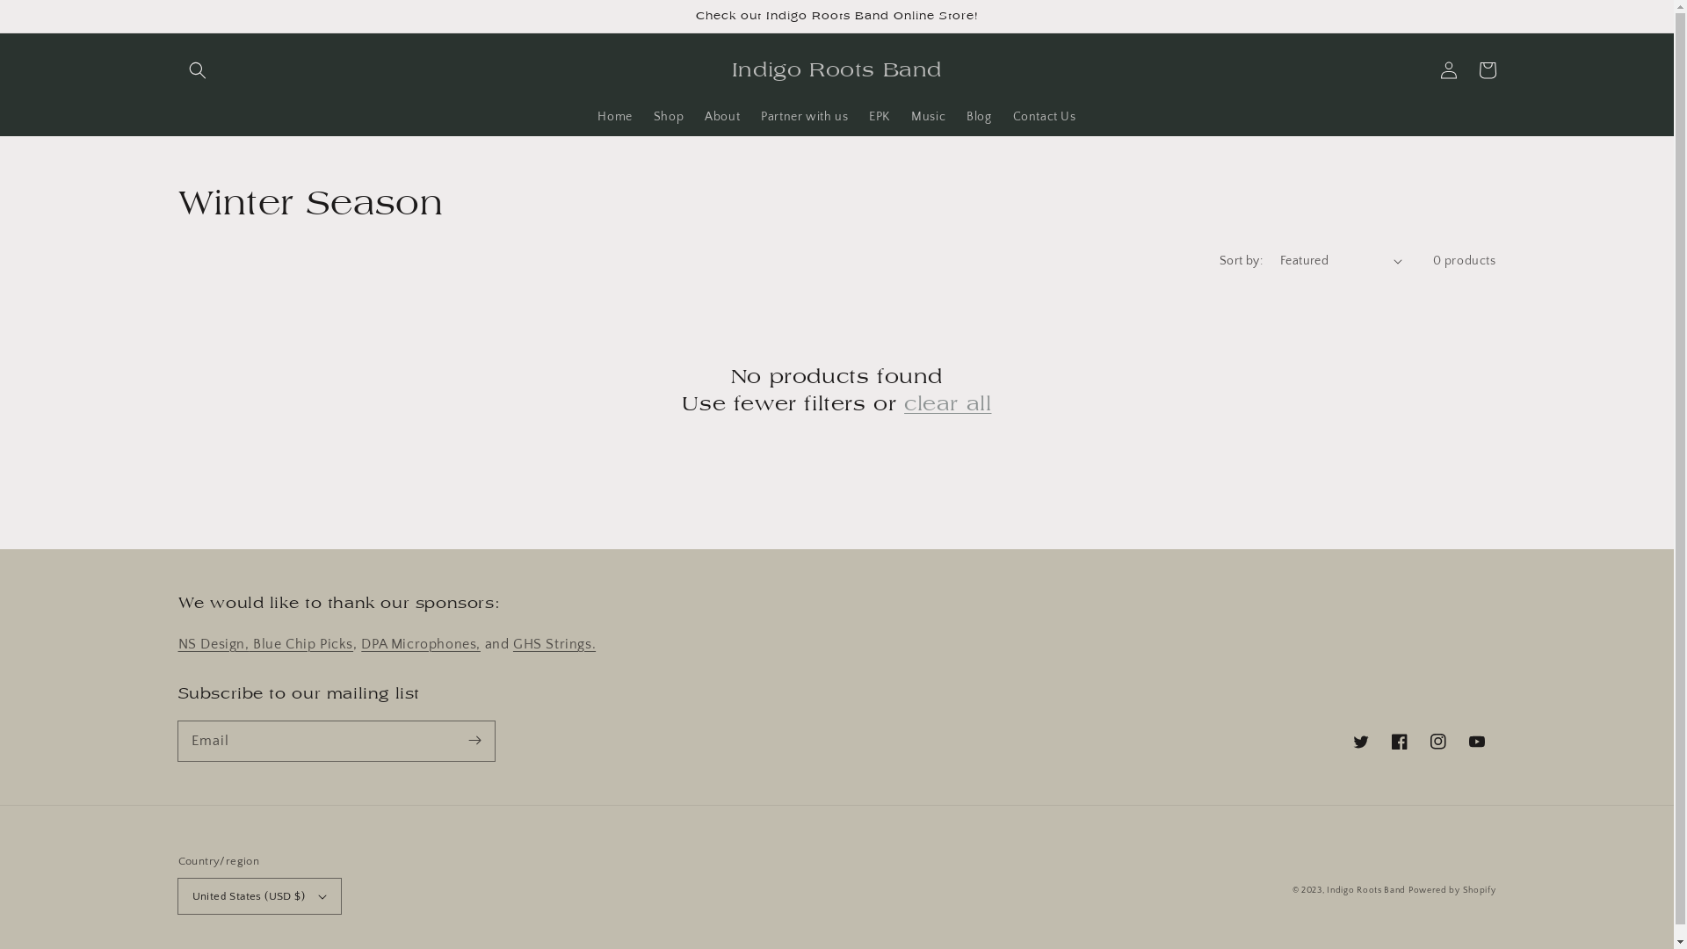  What do you see at coordinates (928, 117) in the screenshot?
I see `Music` at bounding box center [928, 117].